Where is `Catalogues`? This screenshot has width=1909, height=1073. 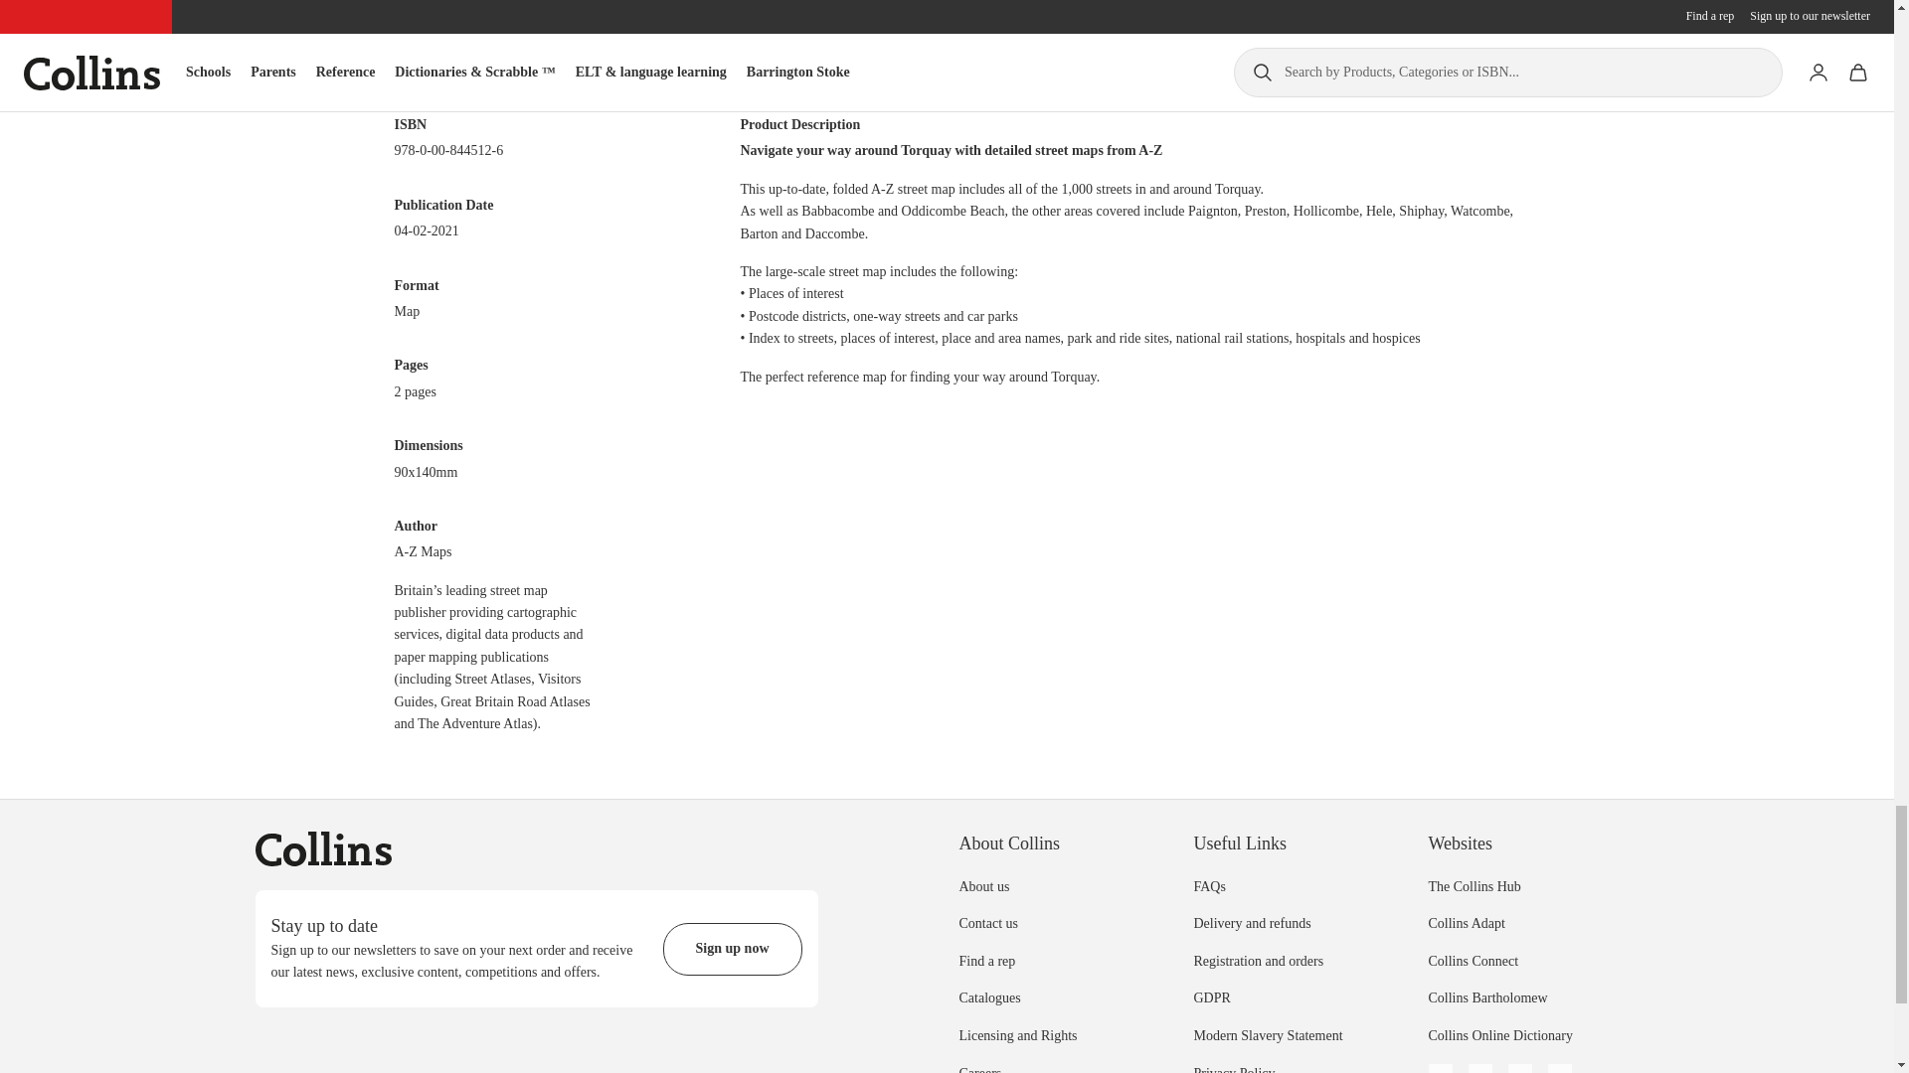 Catalogues is located at coordinates (988, 997).